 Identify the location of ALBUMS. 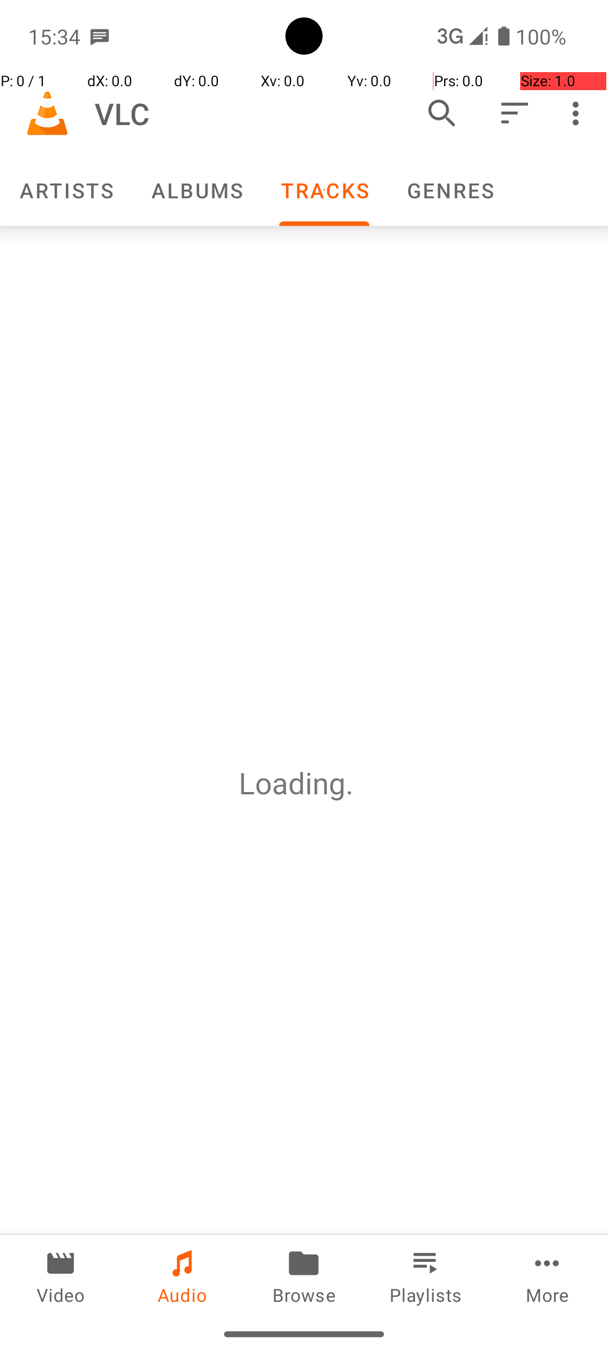
(196, 190).